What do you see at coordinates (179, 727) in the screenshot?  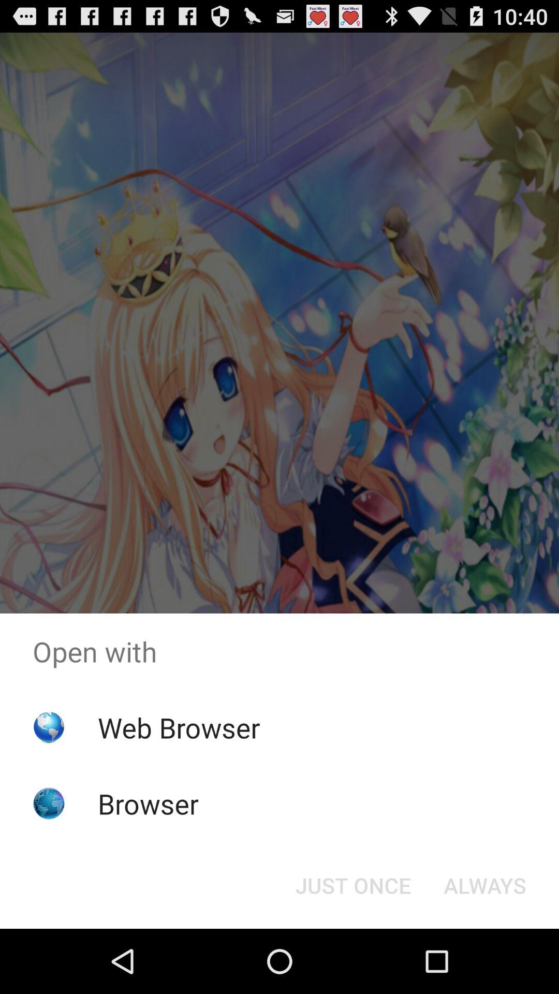 I see `open the web browser app` at bounding box center [179, 727].